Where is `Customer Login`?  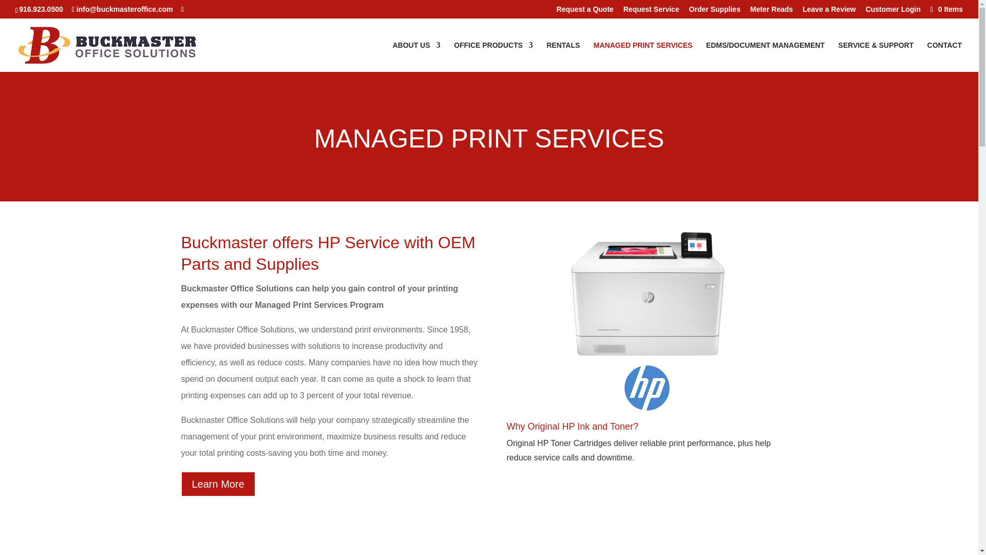
Customer Login is located at coordinates (893, 11).